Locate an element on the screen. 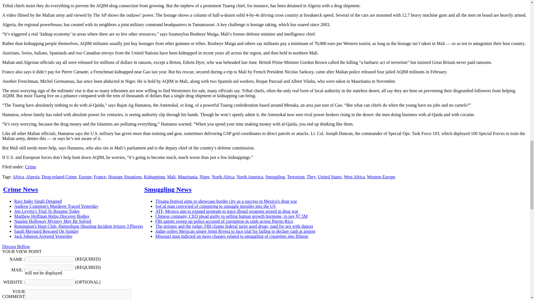 The image size is (534, 300). Kidnapping is located at coordinates (154, 177).